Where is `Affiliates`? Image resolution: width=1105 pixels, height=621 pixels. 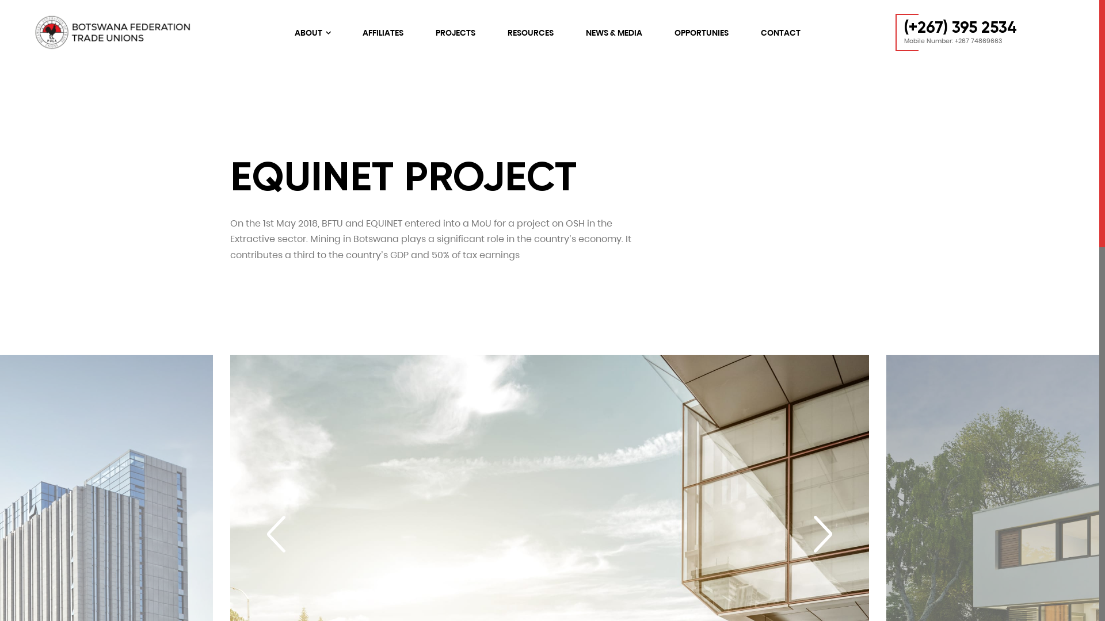 Affiliates is located at coordinates (466, 425).